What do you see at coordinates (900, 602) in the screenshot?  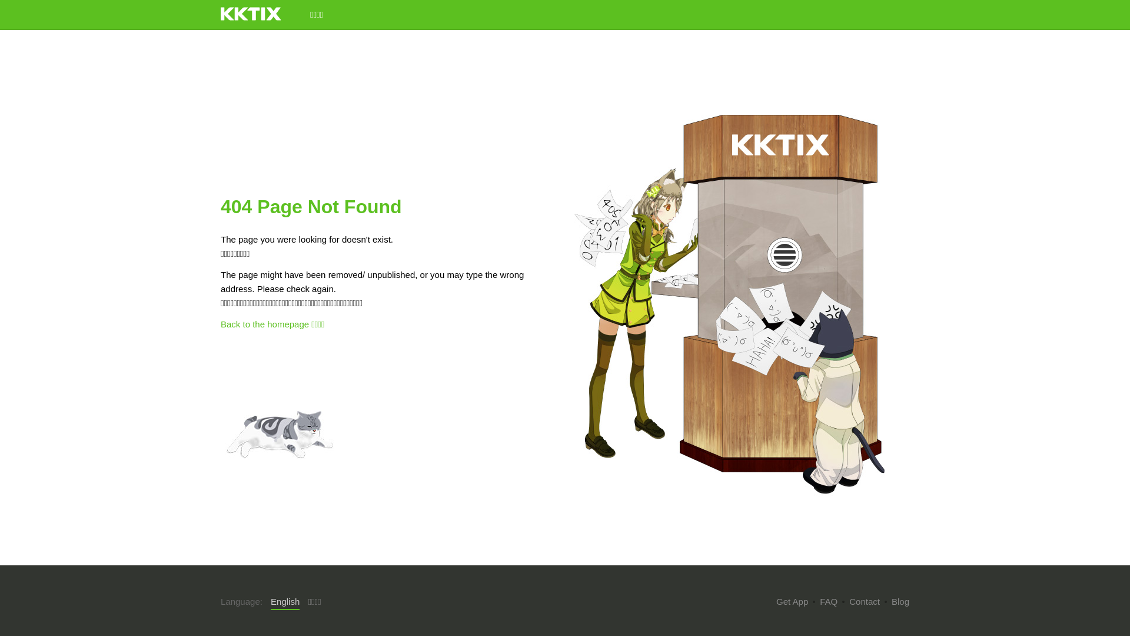 I see `Blog` at bounding box center [900, 602].